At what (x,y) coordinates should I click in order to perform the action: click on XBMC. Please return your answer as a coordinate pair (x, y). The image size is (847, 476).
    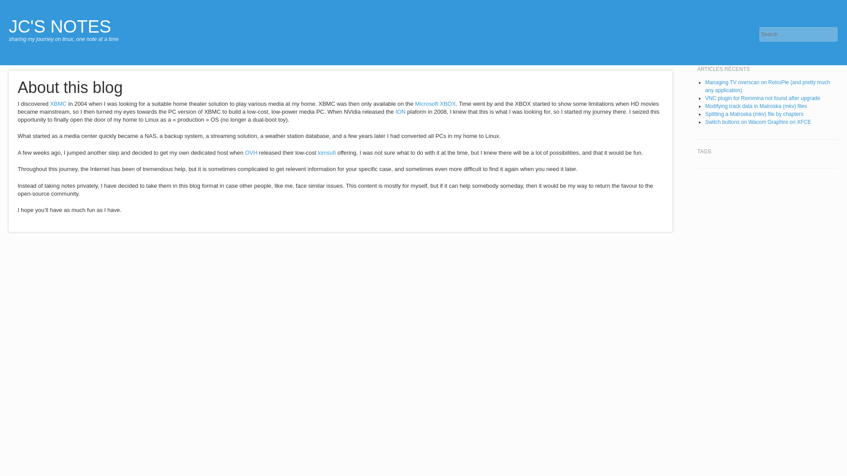
    Looking at the image, I should click on (58, 104).